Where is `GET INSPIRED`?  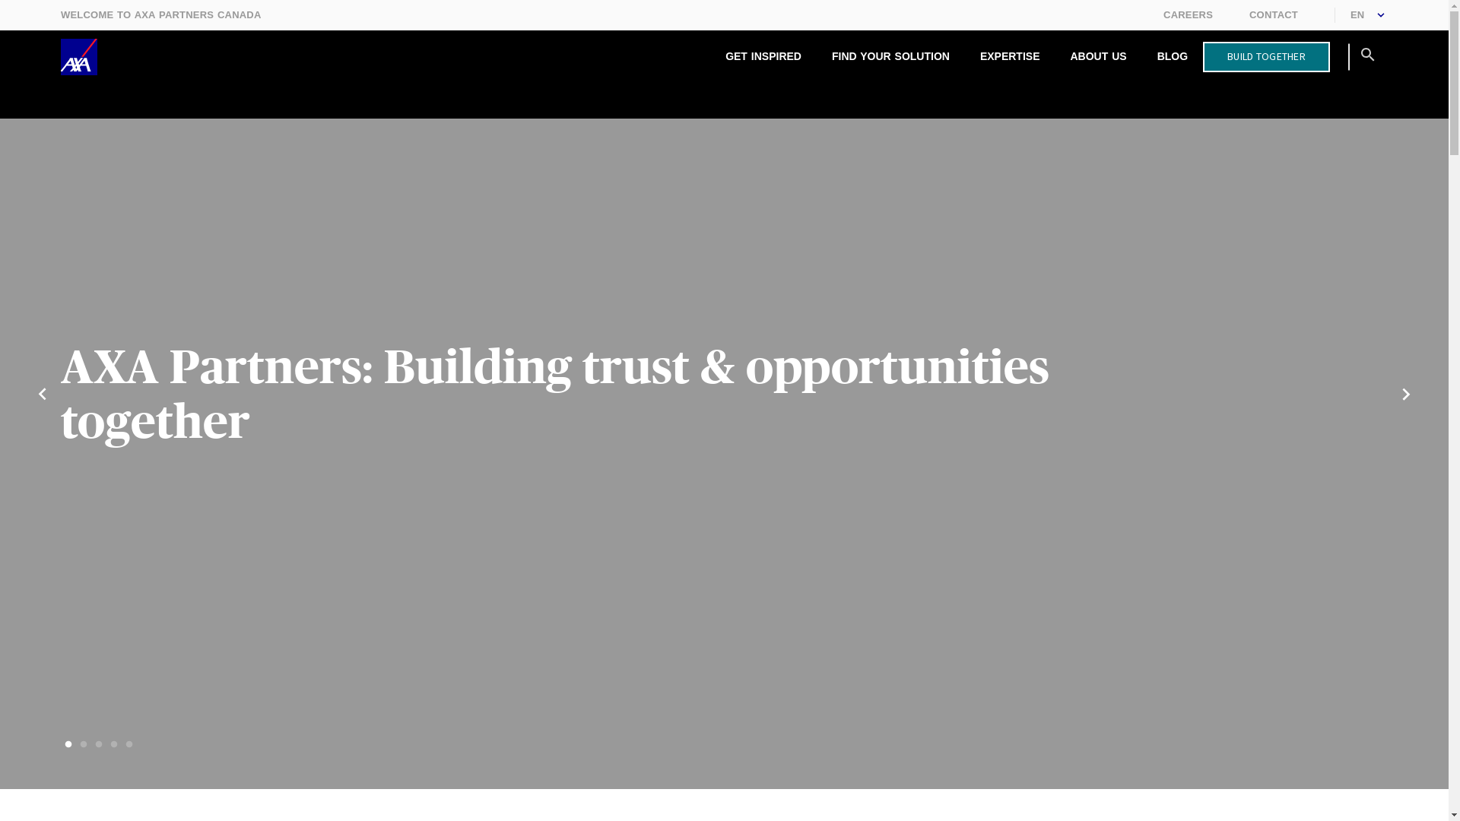
GET INSPIRED is located at coordinates (763, 57).